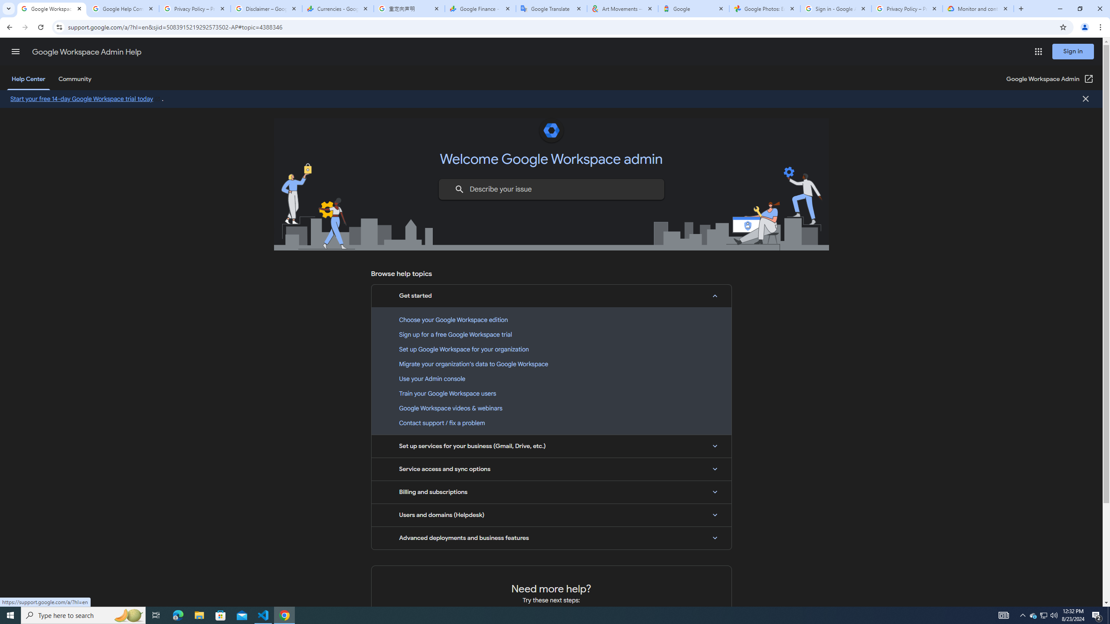 This screenshot has height=624, width=1110. Describe the element at coordinates (75, 79) in the screenshot. I see `Community` at that location.